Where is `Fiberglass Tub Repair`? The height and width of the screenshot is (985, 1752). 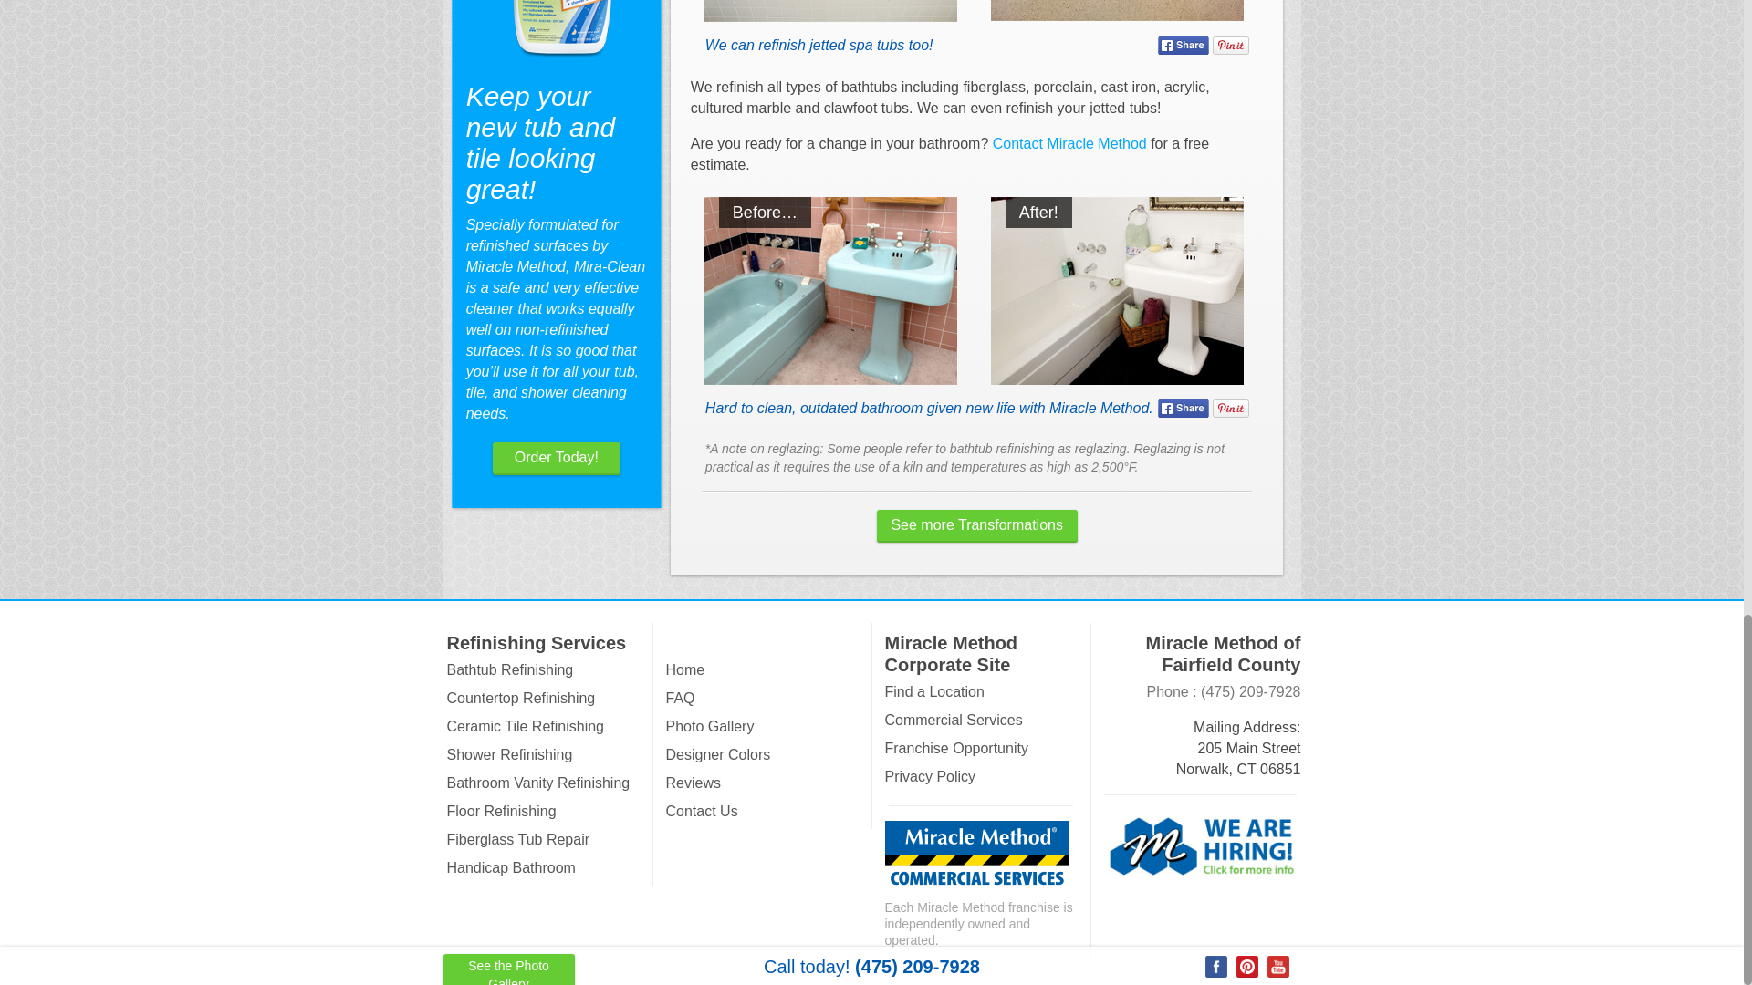 Fiberglass Tub Repair is located at coordinates (518, 839).